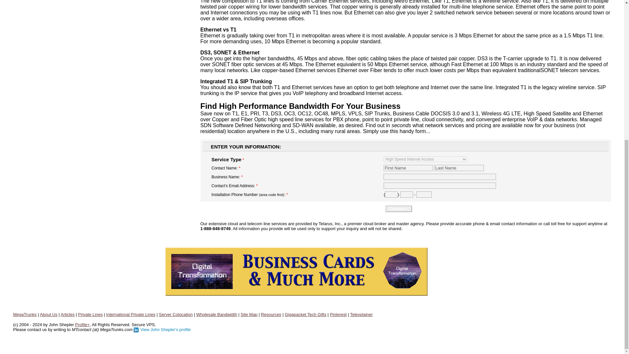 This screenshot has width=629, height=354. I want to click on About Us, so click(48, 314).